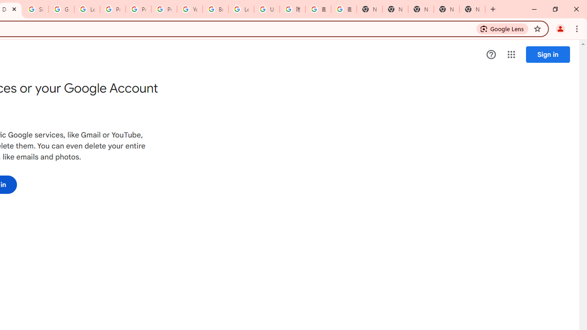 This screenshot has height=330, width=587. What do you see at coordinates (138, 9) in the screenshot?
I see `Privacy Help Center - Policies Help` at bounding box center [138, 9].